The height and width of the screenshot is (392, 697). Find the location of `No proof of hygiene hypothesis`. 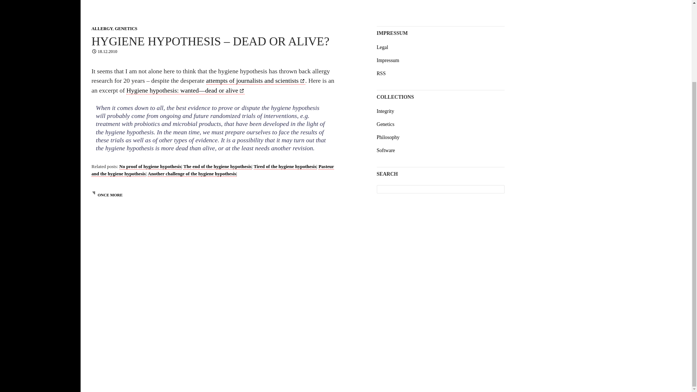

No proof of hygiene hypothesis is located at coordinates (150, 166).